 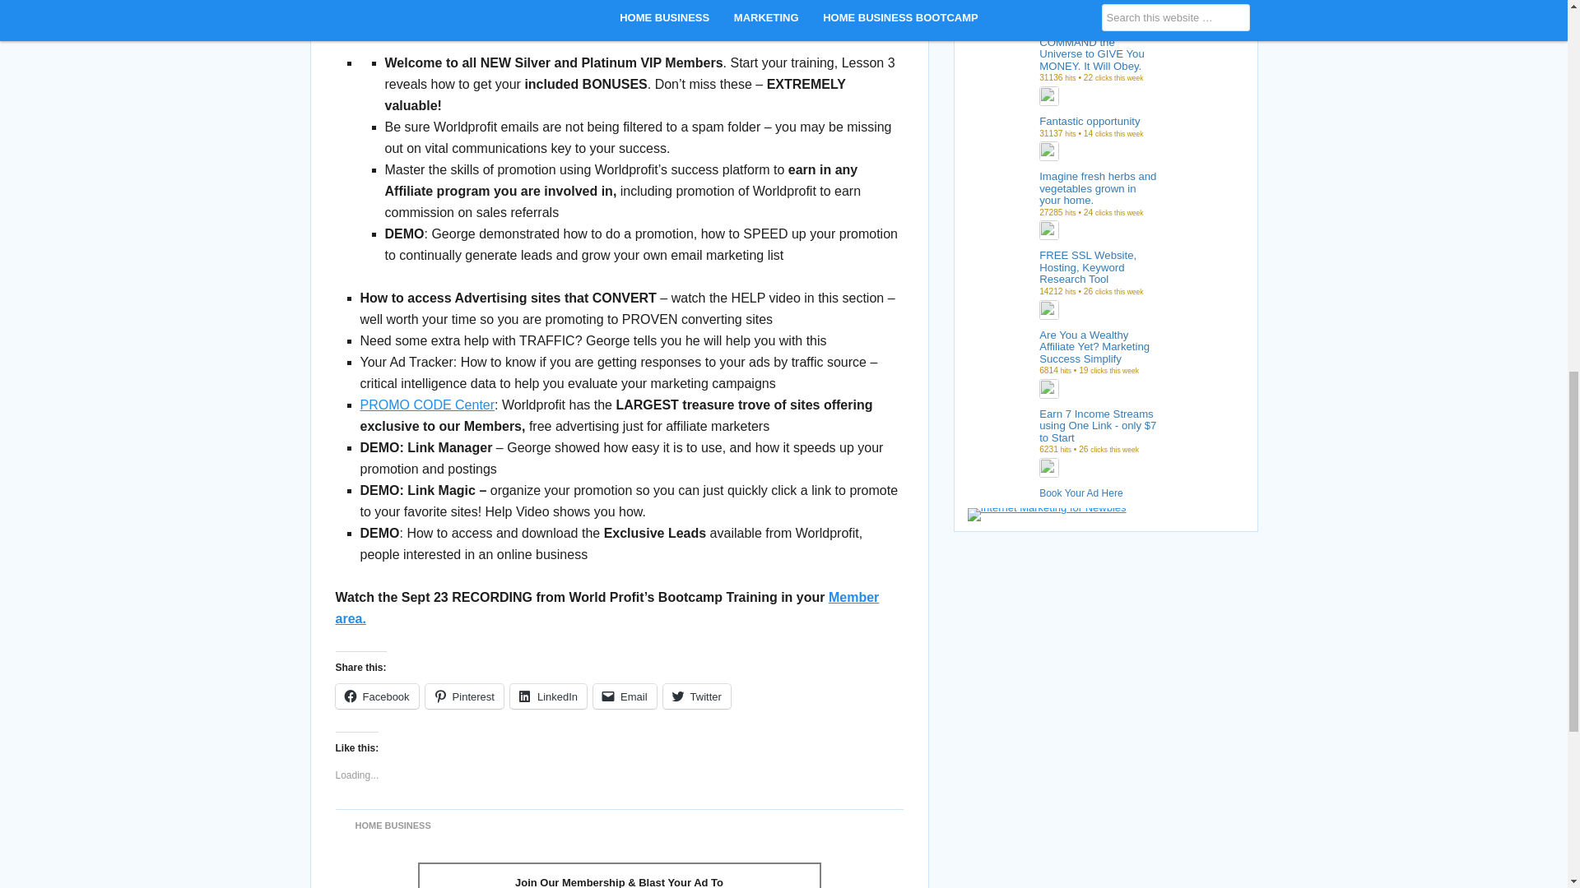 I want to click on LinkedIn, so click(x=548, y=696).